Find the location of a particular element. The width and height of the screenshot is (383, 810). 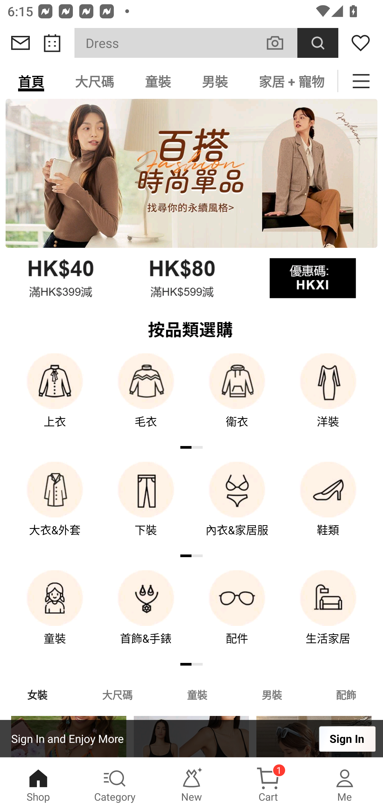

內衣&家居服 is located at coordinates (237, 506).